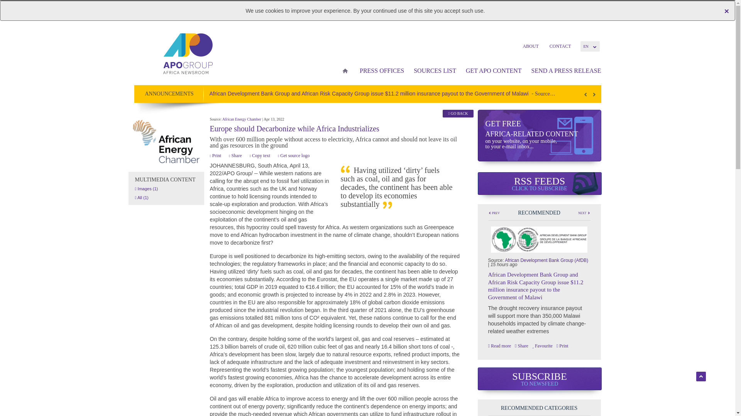 This screenshot has height=416, width=741. I want to click on SEND A PRESS RELEASE, so click(563, 71).